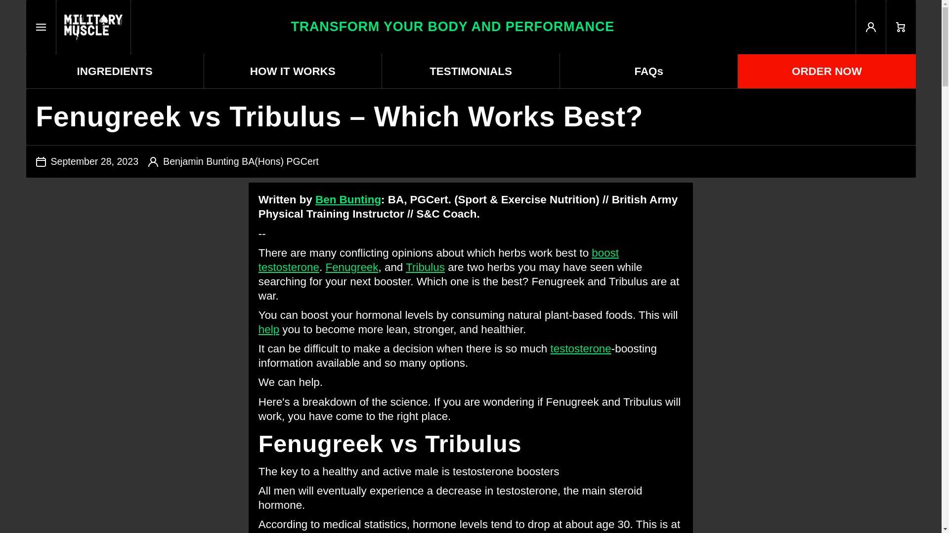 This screenshot has height=533, width=949. I want to click on boost testosterone, so click(492, 27).